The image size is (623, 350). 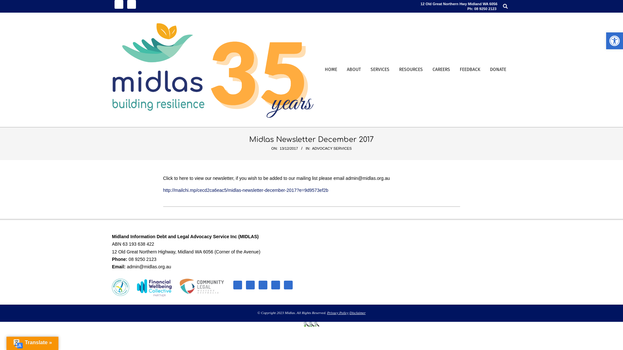 I want to click on Increase font size, so click(x=306, y=325).